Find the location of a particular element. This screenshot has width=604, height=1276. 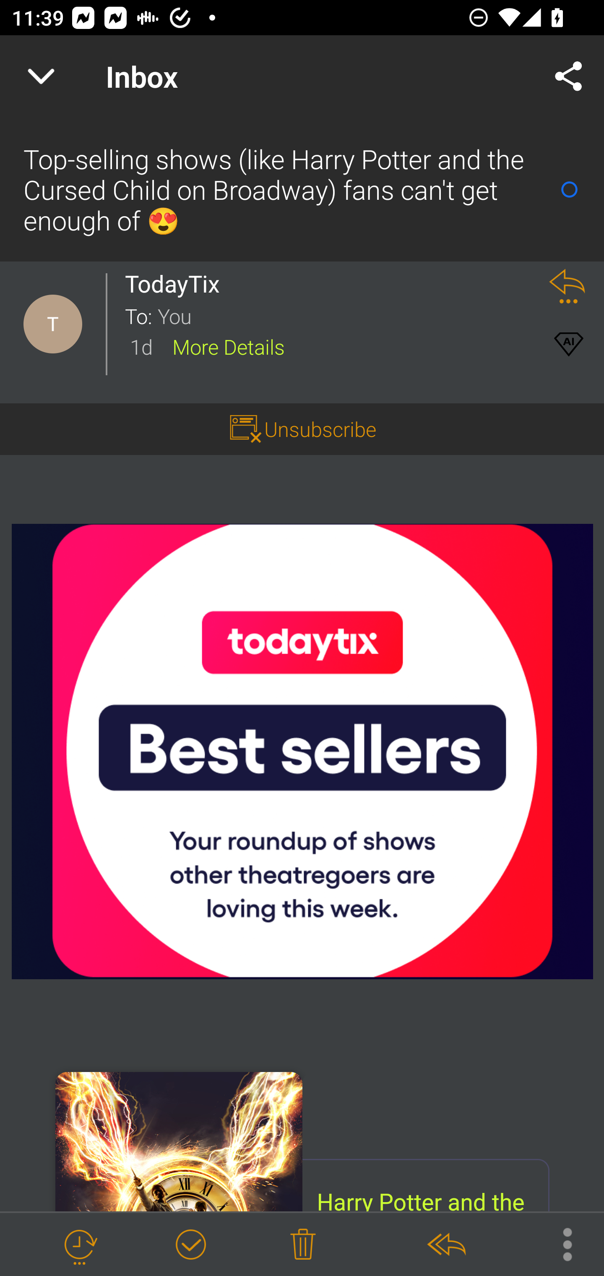

Snooze is located at coordinates (79, 1245).